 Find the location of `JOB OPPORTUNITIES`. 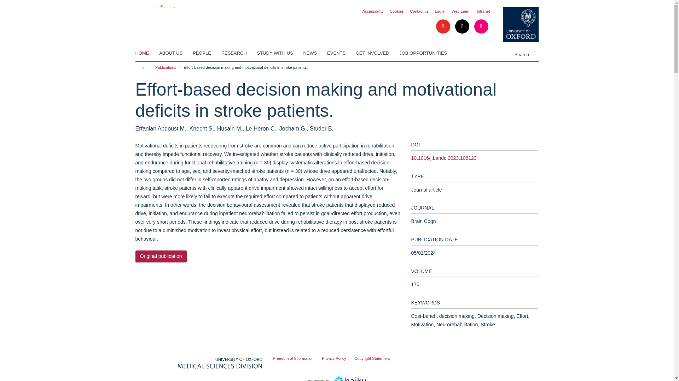

JOB OPPORTUNITIES is located at coordinates (427, 53).